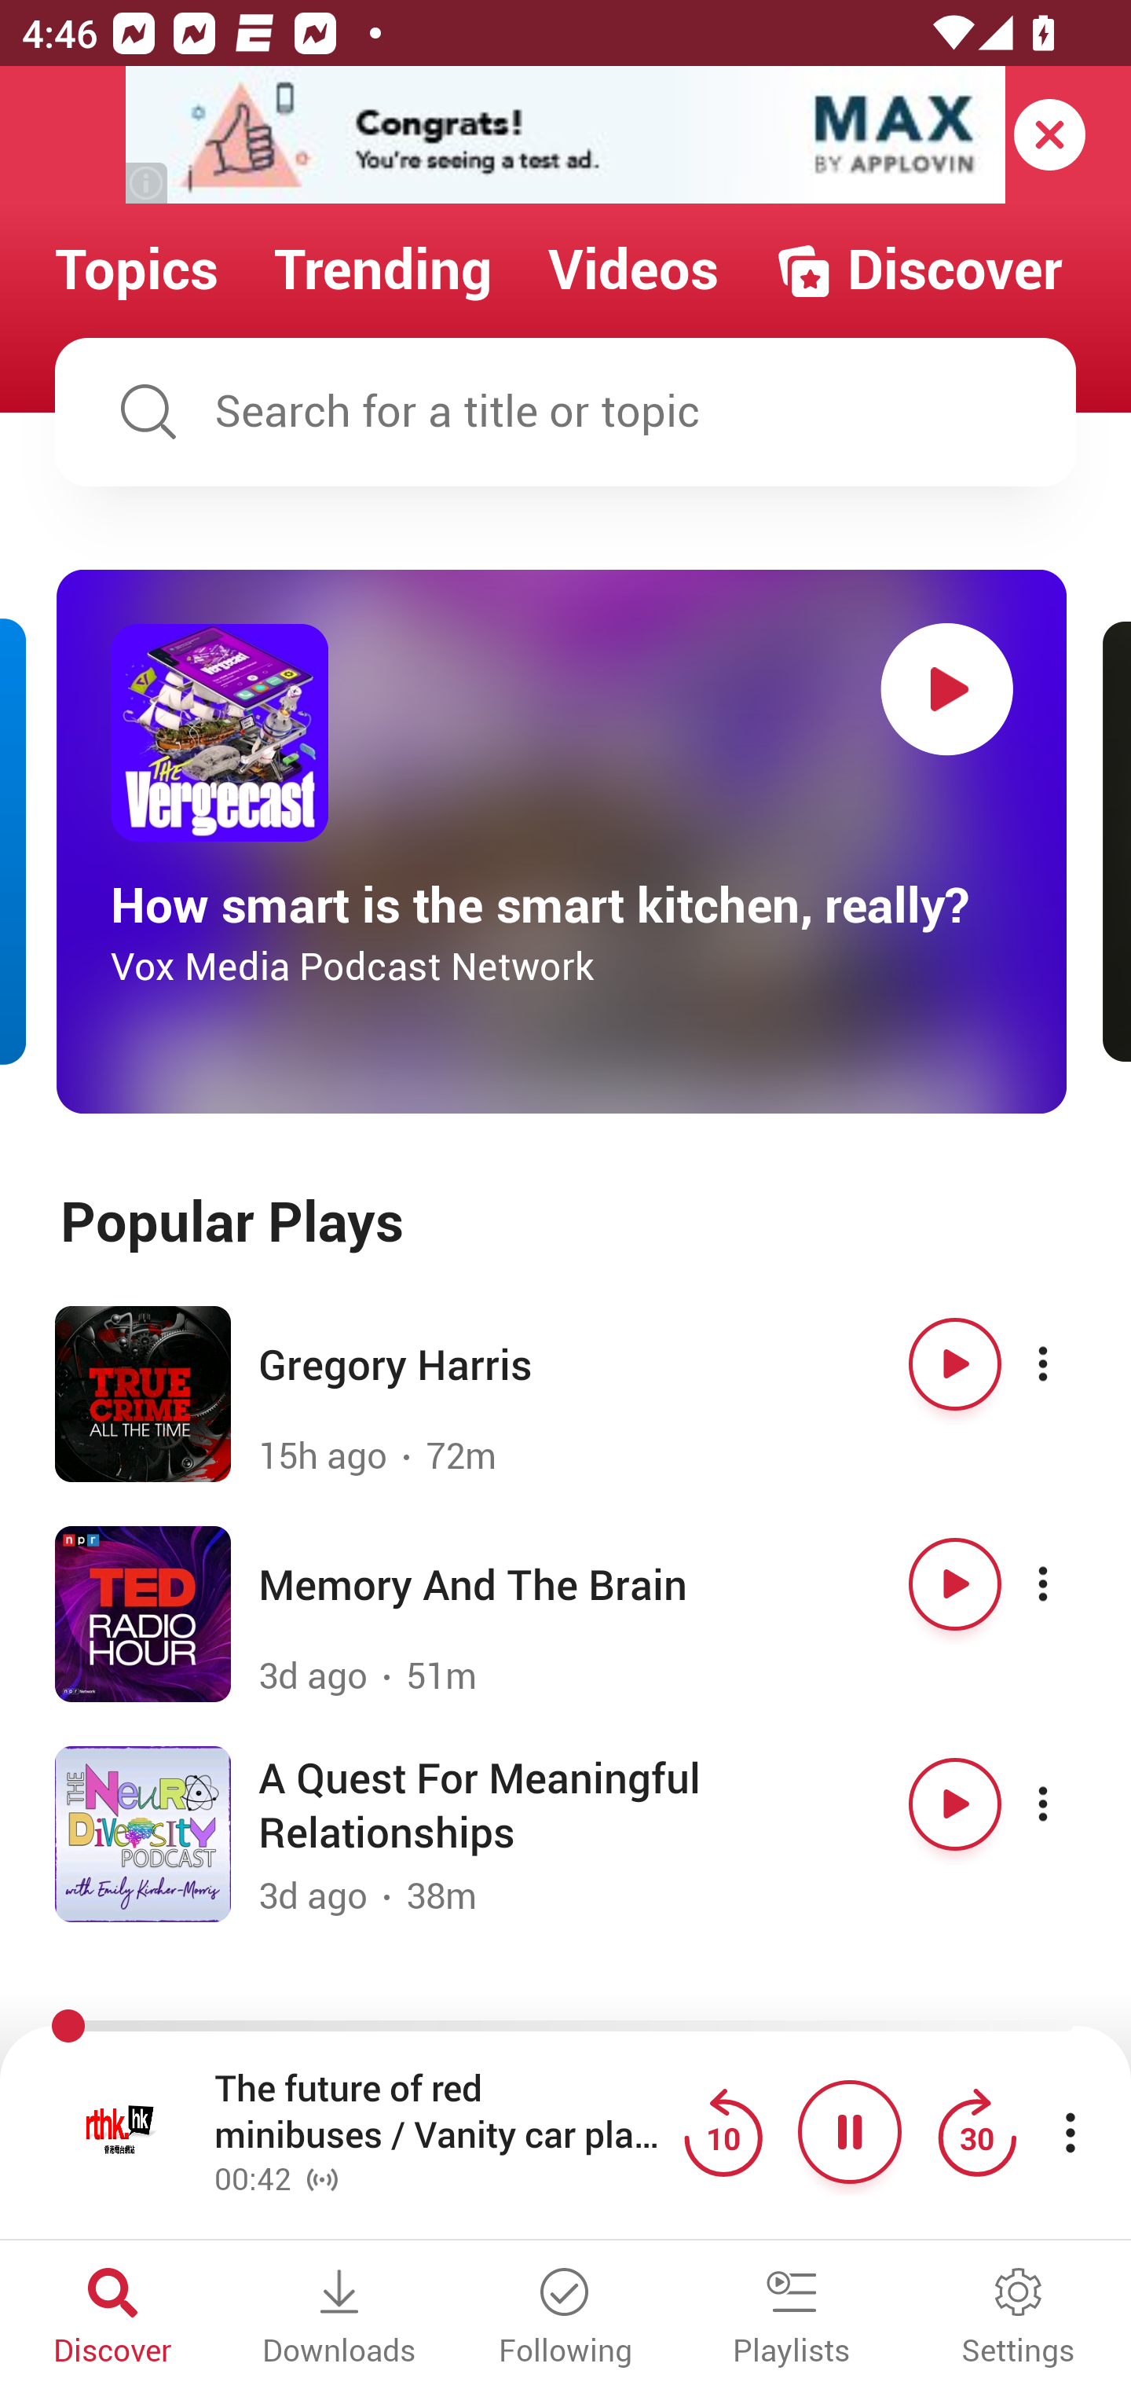  I want to click on Play button, so click(947, 688).